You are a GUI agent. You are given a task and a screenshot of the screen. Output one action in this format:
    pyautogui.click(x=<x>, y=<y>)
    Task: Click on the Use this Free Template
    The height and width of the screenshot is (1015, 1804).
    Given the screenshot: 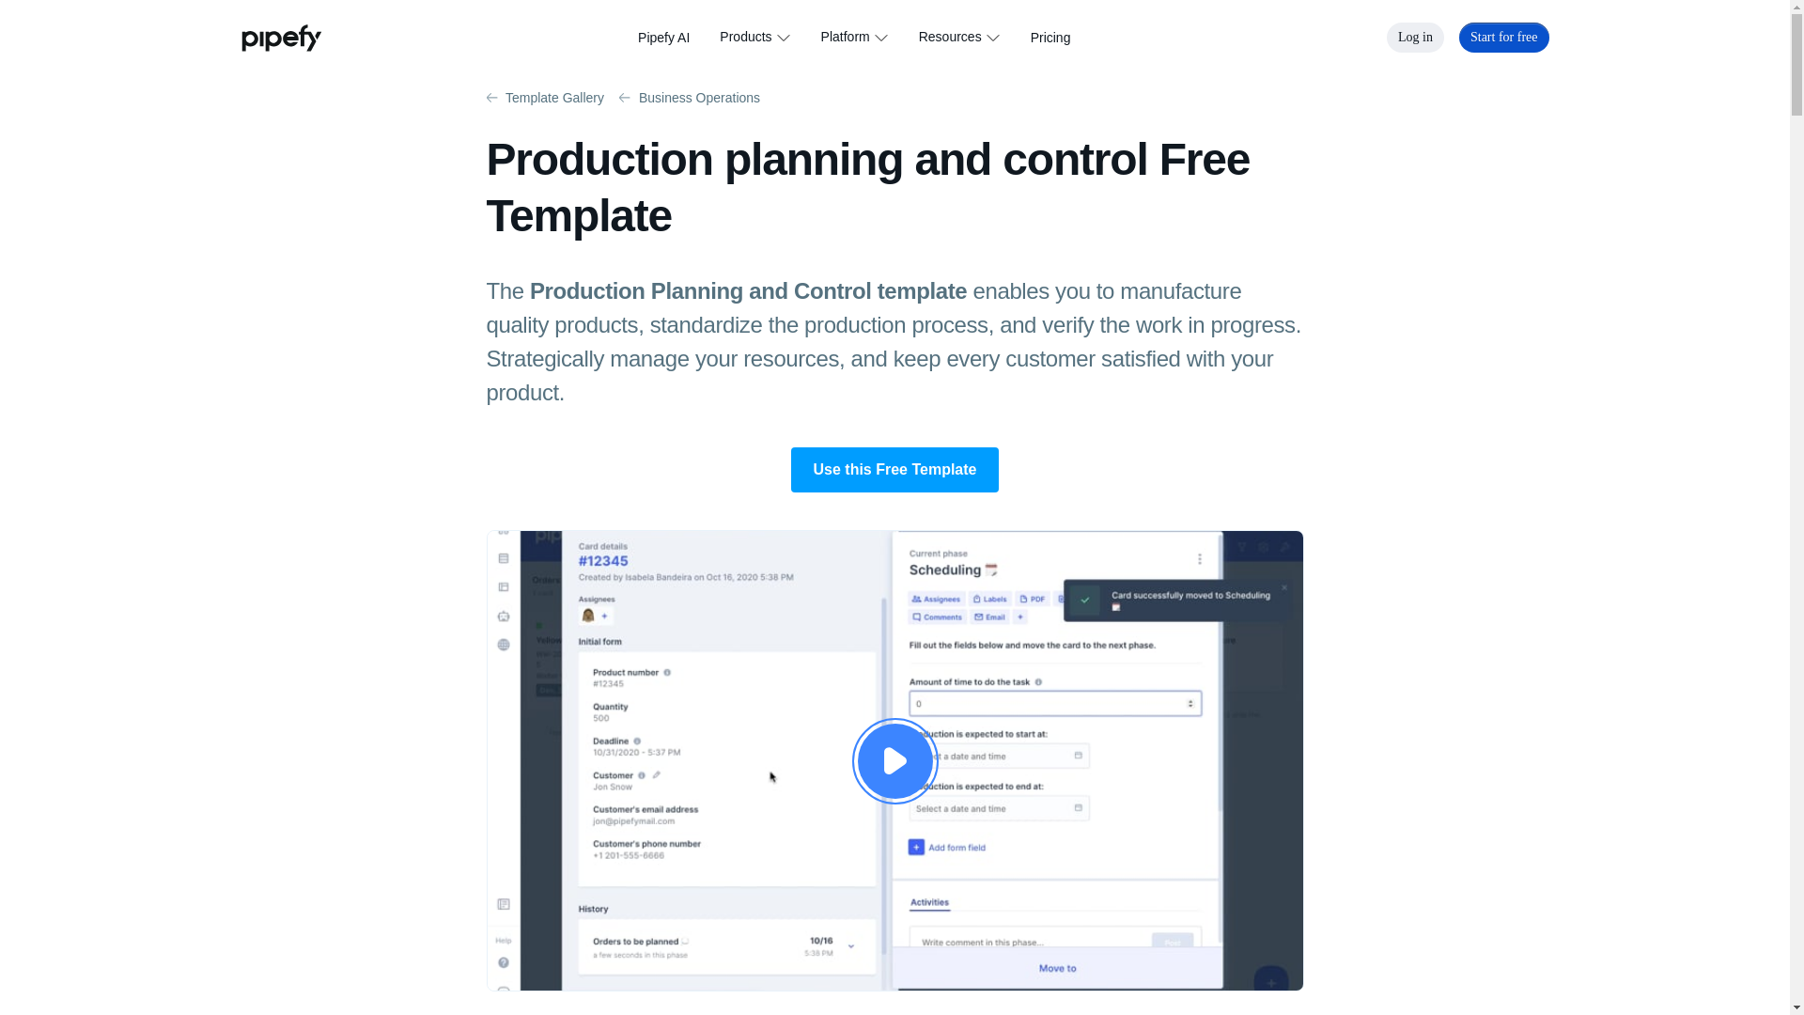 What is the action you would take?
    pyautogui.click(x=894, y=470)
    